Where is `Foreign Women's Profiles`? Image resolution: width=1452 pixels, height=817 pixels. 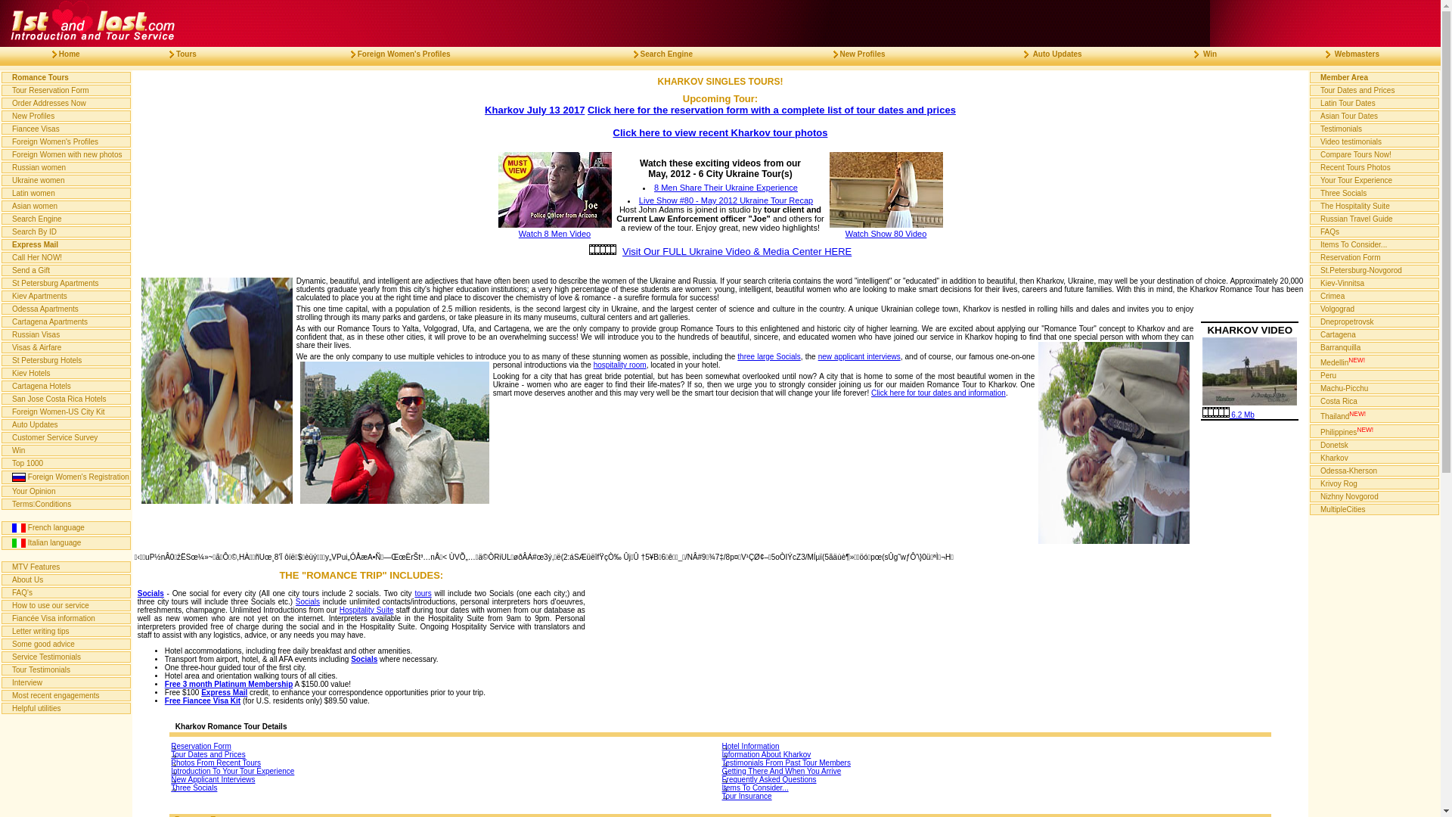 Foreign Women's Profiles is located at coordinates (395, 54).